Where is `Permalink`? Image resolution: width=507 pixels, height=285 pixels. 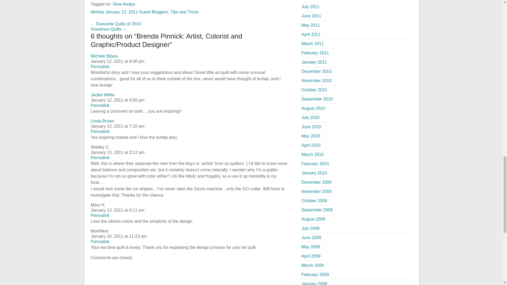
Permalink is located at coordinates (100, 157).